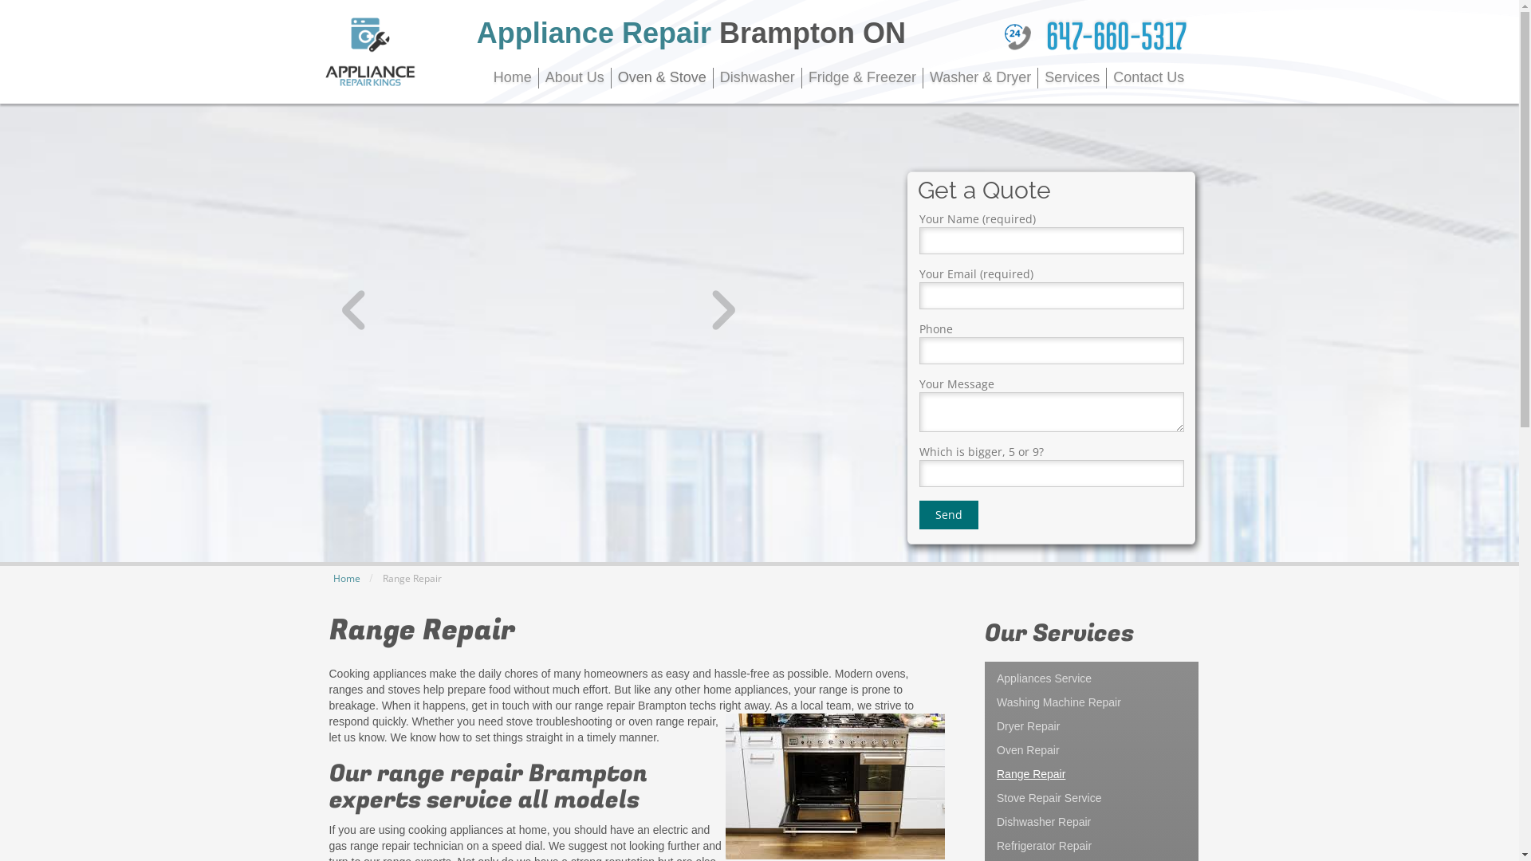 This screenshot has height=861, width=1531. What do you see at coordinates (1092, 774) in the screenshot?
I see `Range Repair` at bounding box center [1092, 774].